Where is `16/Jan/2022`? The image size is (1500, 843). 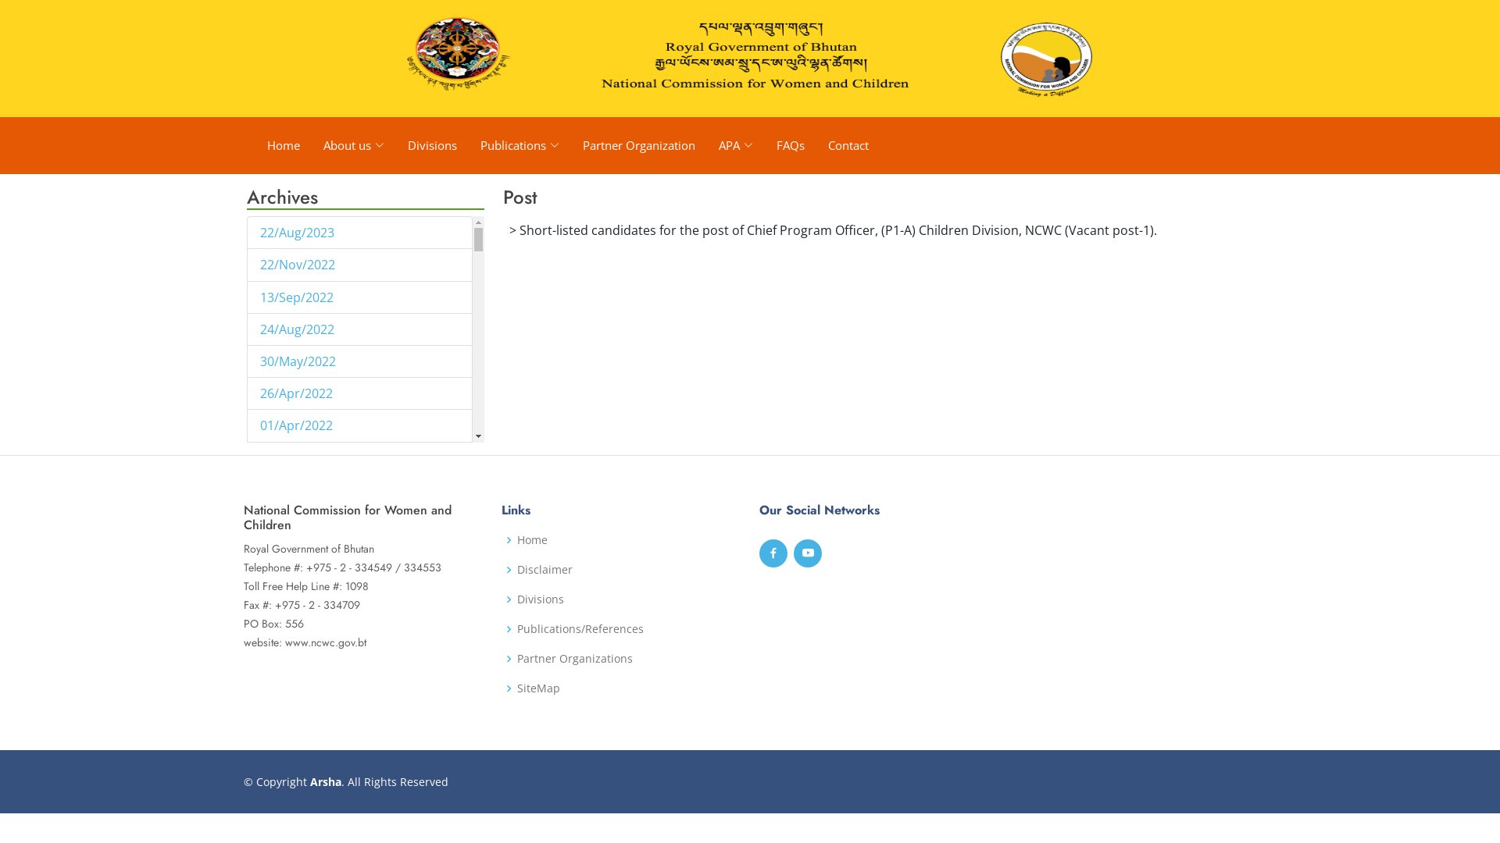 16/Jan/2022 is located at coordinates (297, 619).